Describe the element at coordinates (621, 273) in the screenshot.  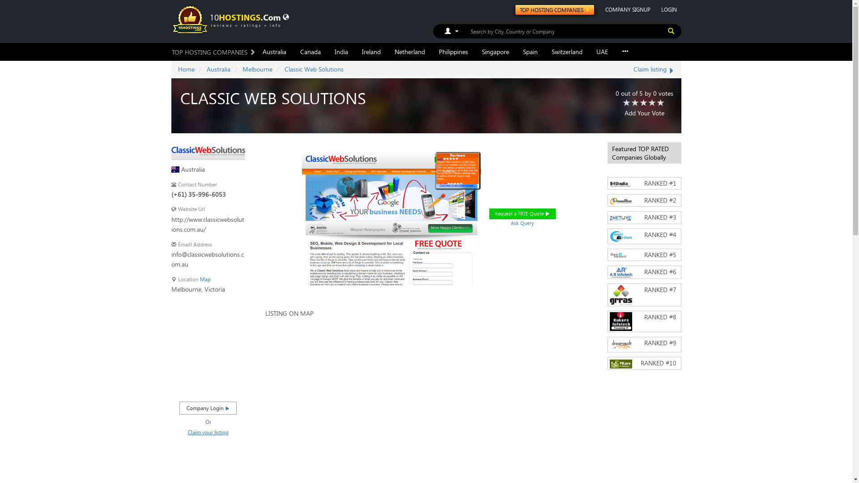
I see `A R Infotech in Top 10 Best Hosting Company.` at that location.